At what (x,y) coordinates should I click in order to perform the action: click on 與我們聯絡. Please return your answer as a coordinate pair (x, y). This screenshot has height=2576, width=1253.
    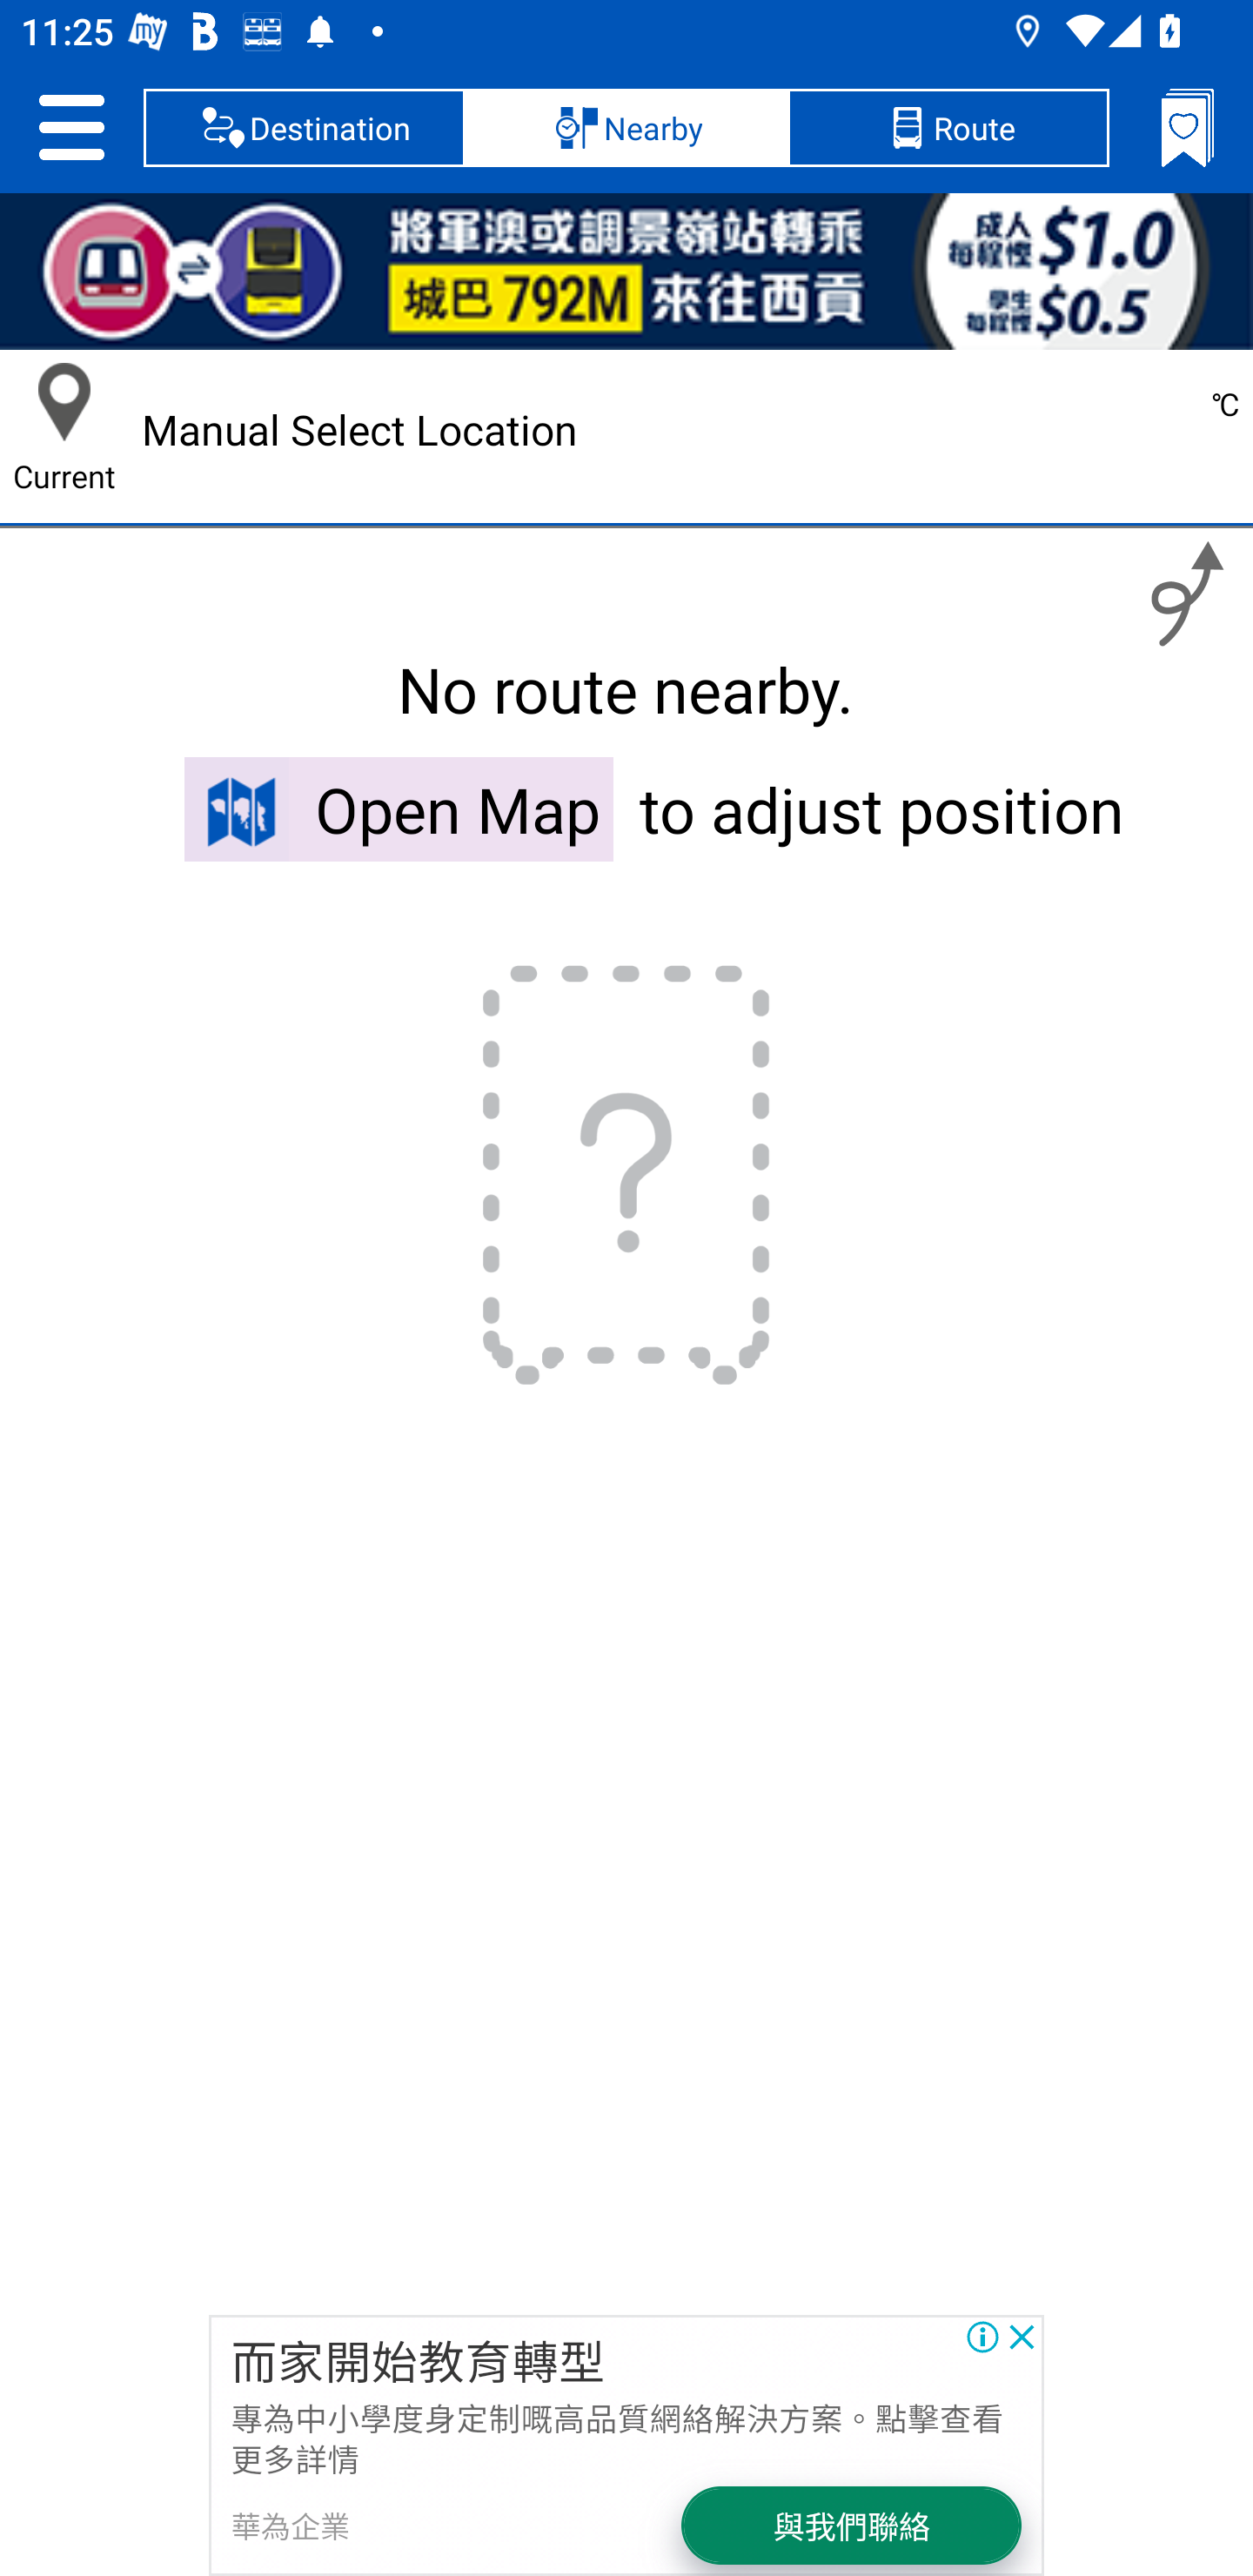
    Looking at the image, I should click on (853, 2526).